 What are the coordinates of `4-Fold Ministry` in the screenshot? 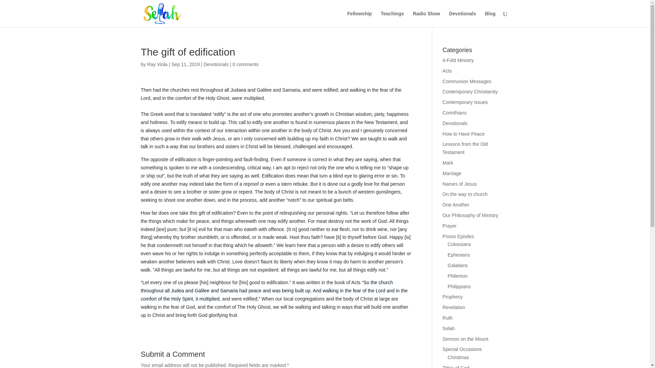 It's located at (458, 60).